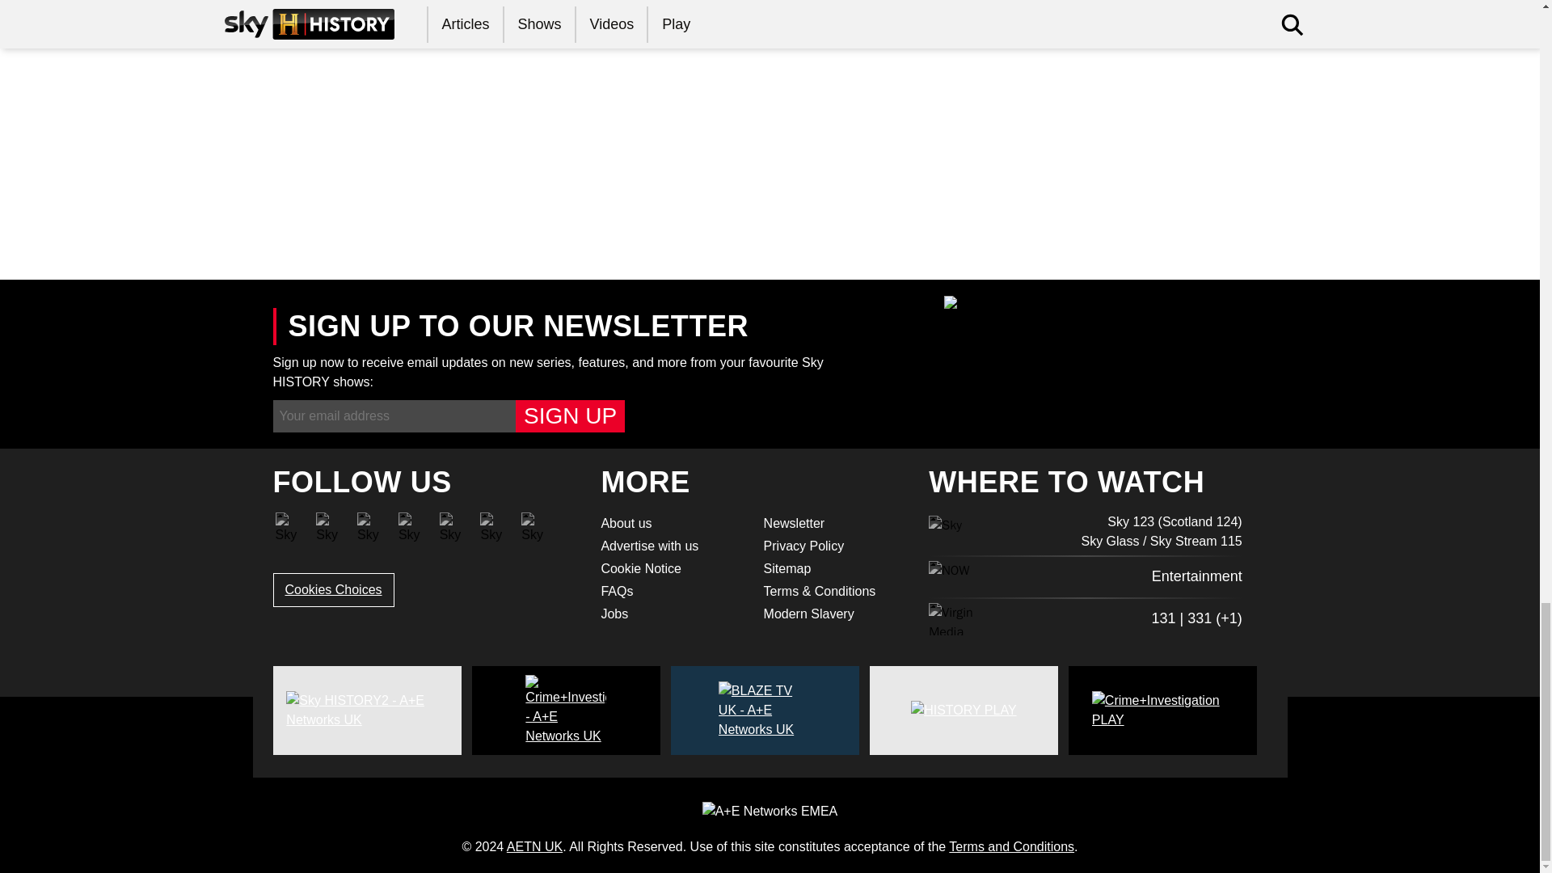  What do you see at coordinates (834, 522) in the screenshot?
I see `HISTORY Newsletter` at bounding box center [834, 522].